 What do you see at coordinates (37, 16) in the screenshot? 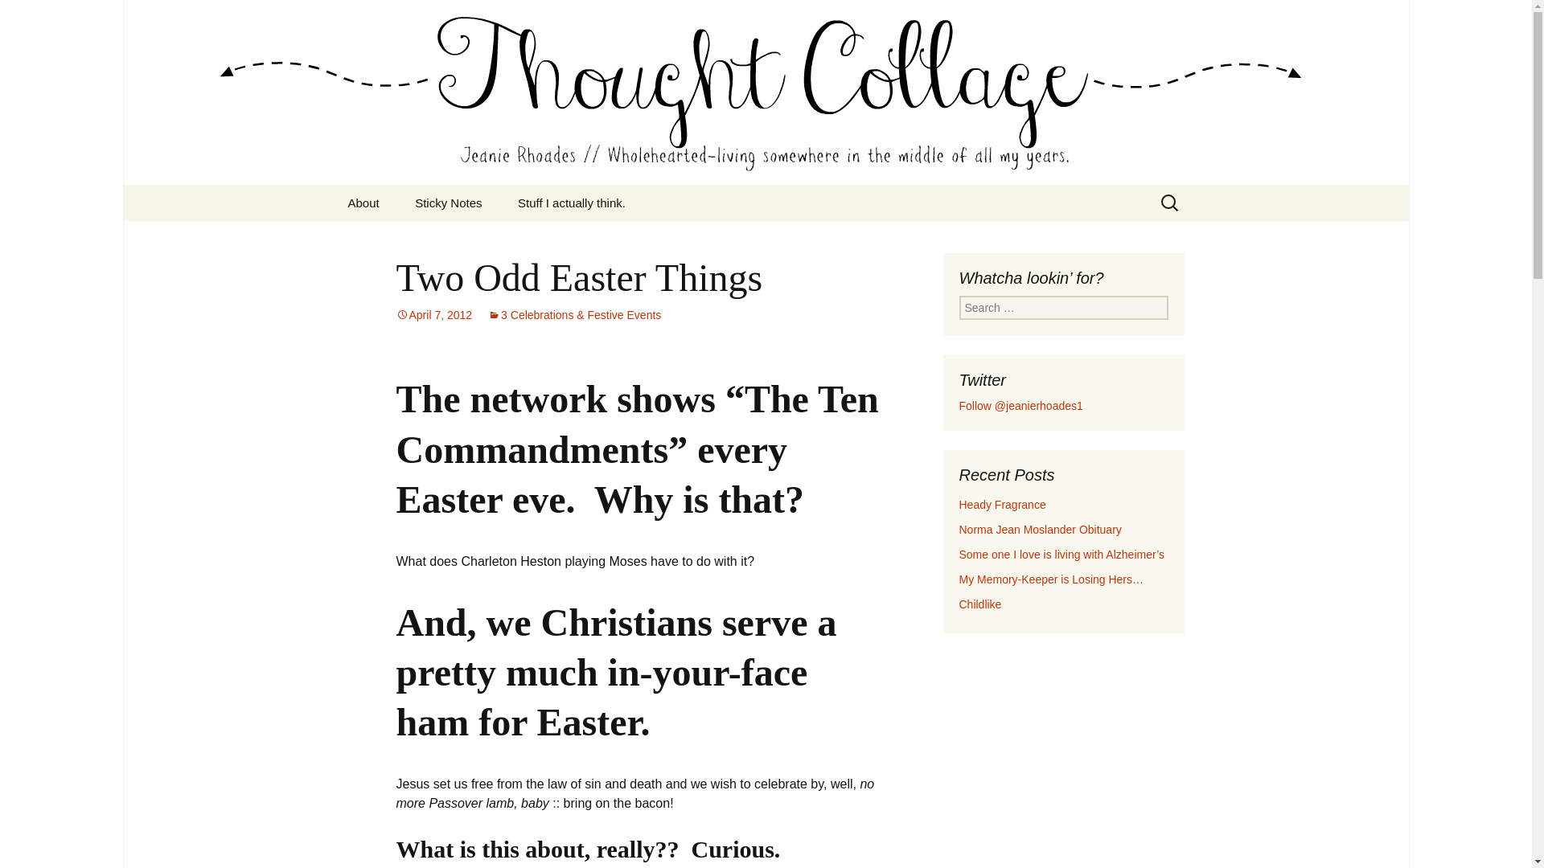
I see `Search` at bounding box center [37, 16].